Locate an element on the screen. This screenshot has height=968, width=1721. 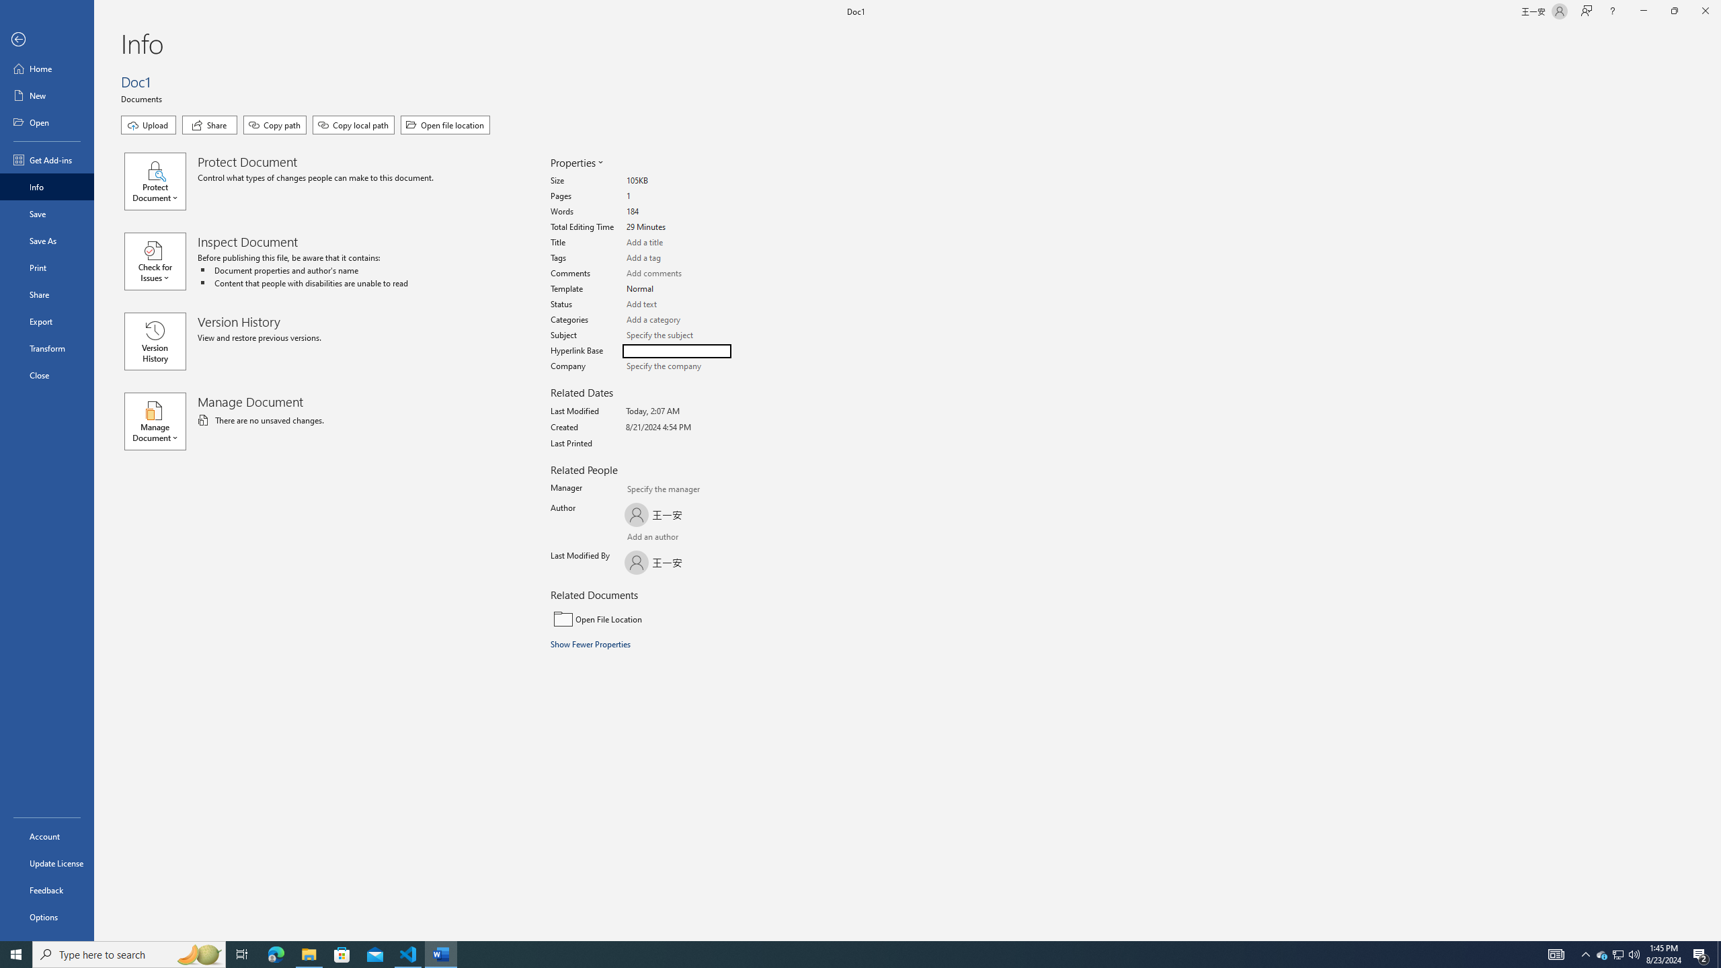
Share is located at coordinates (210, 125).